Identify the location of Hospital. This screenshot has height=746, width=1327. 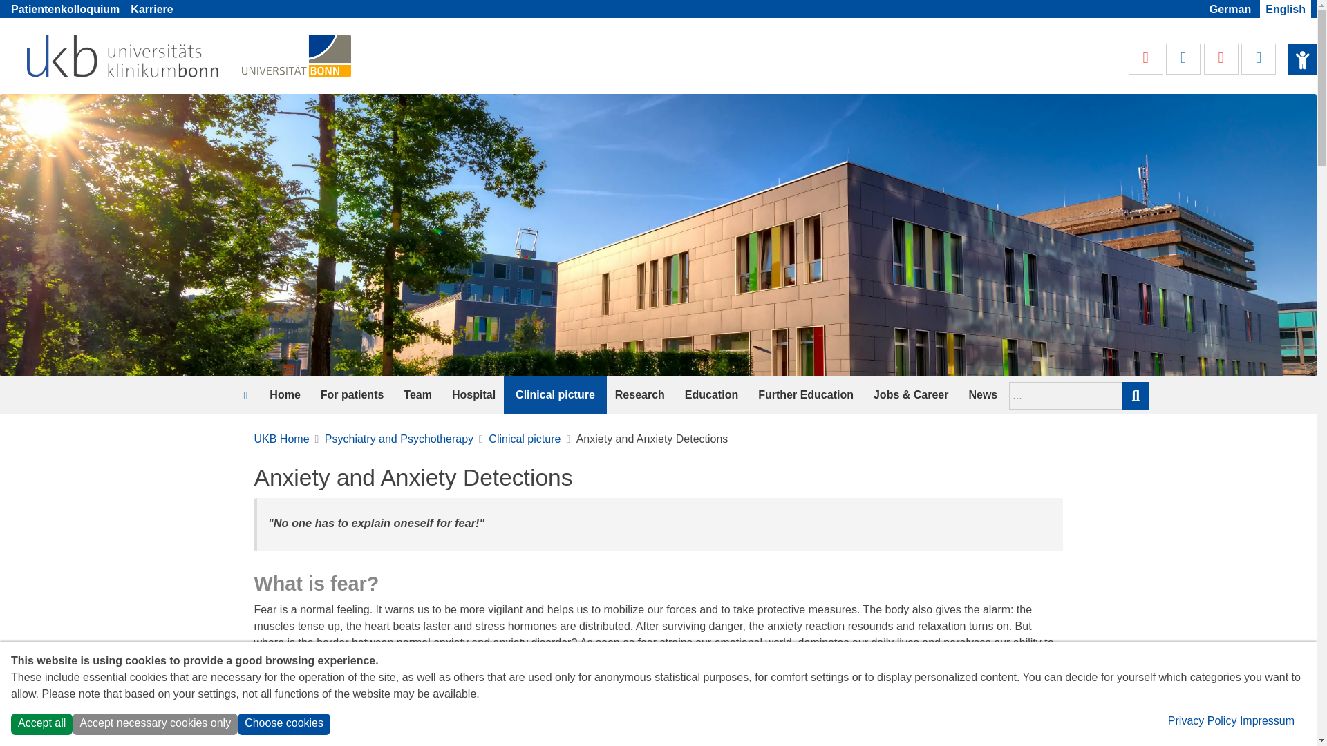
(473, 395).